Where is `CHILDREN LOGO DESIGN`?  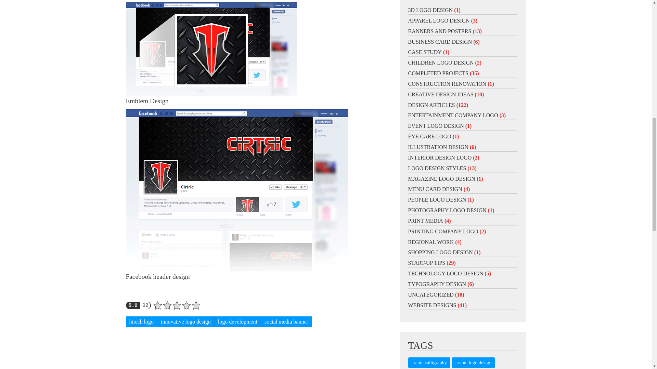
CHILDREN LOGO DESIGN is located at coordinates (441, 63).